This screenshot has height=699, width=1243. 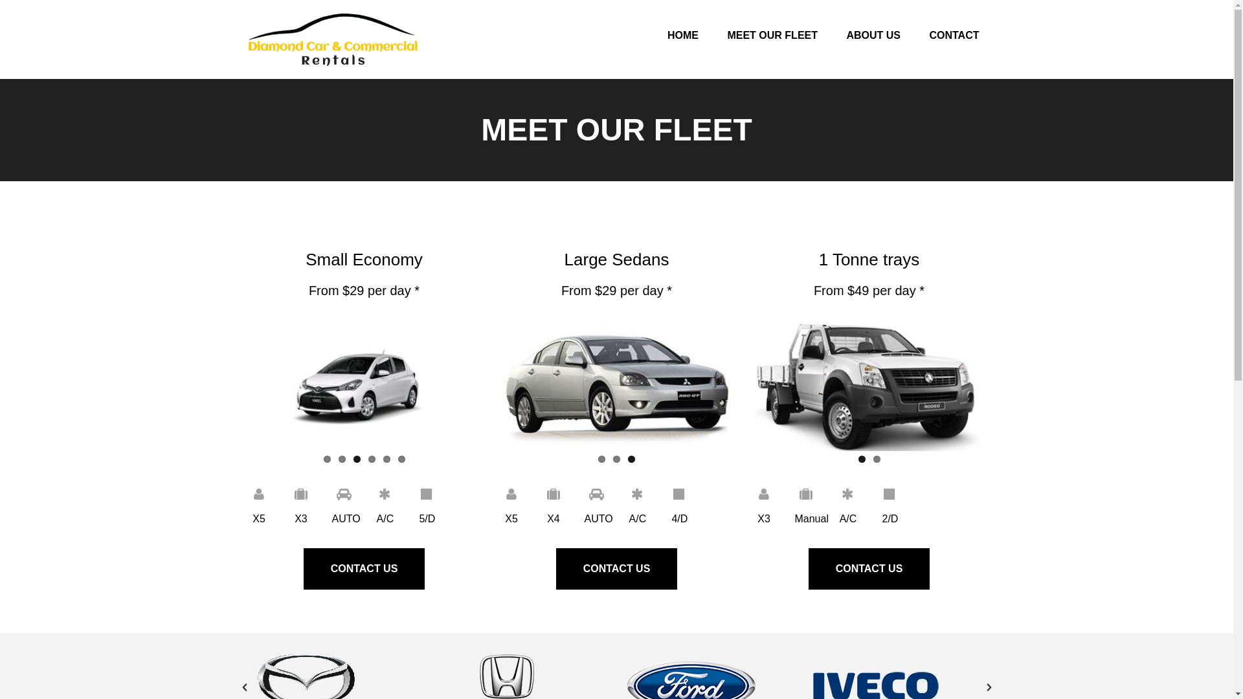 What do you see at coordinates (342, 460) in the screenshot?
I see `2` at bounding box center [342, 460].